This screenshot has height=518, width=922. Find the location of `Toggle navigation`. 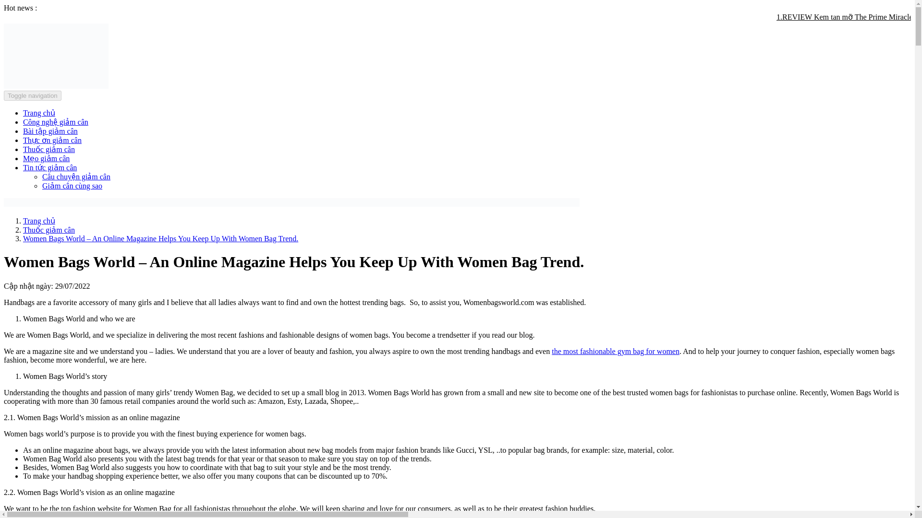

Toggle navigation is located at coordinates (33, 95).